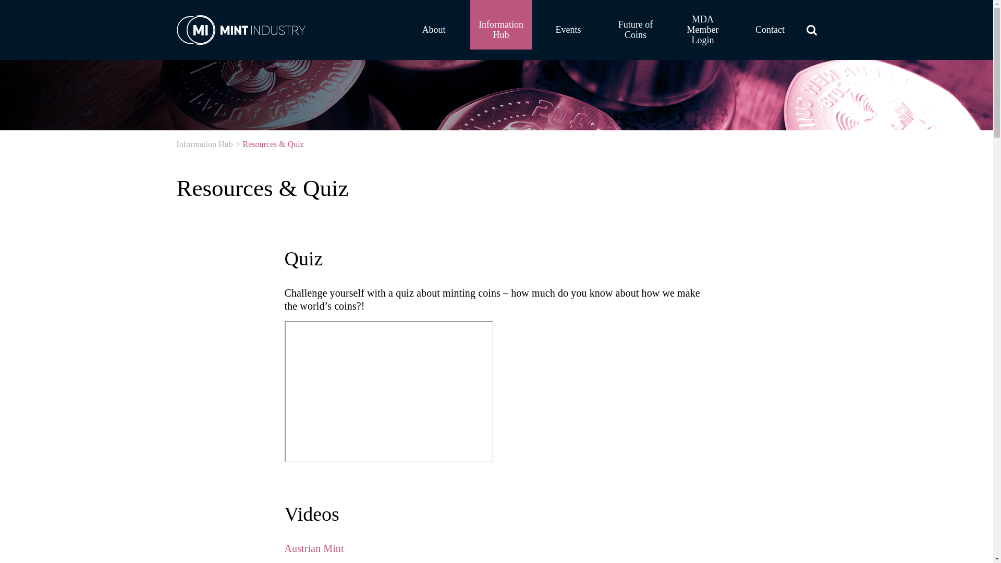 The height and width of the screenshot is (563, 1001). Describe the element at coordinates (502, 25) in the screenshot. I see `Information Hub` at that location.